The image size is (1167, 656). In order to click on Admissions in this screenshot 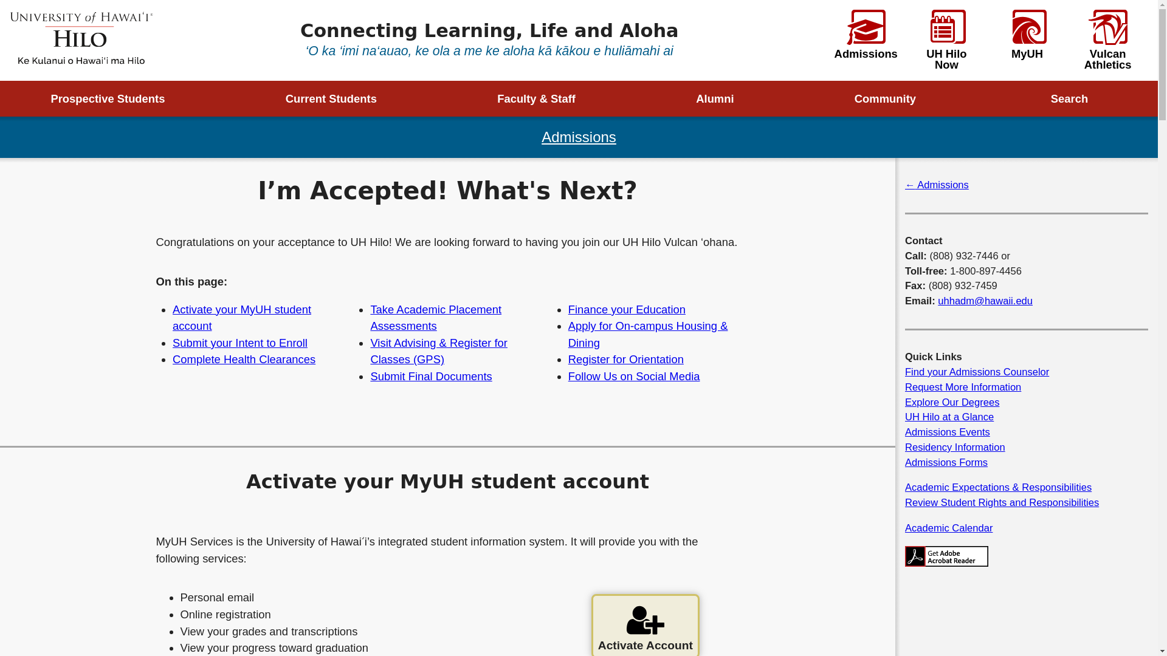, I will do `click(579, 136)`.